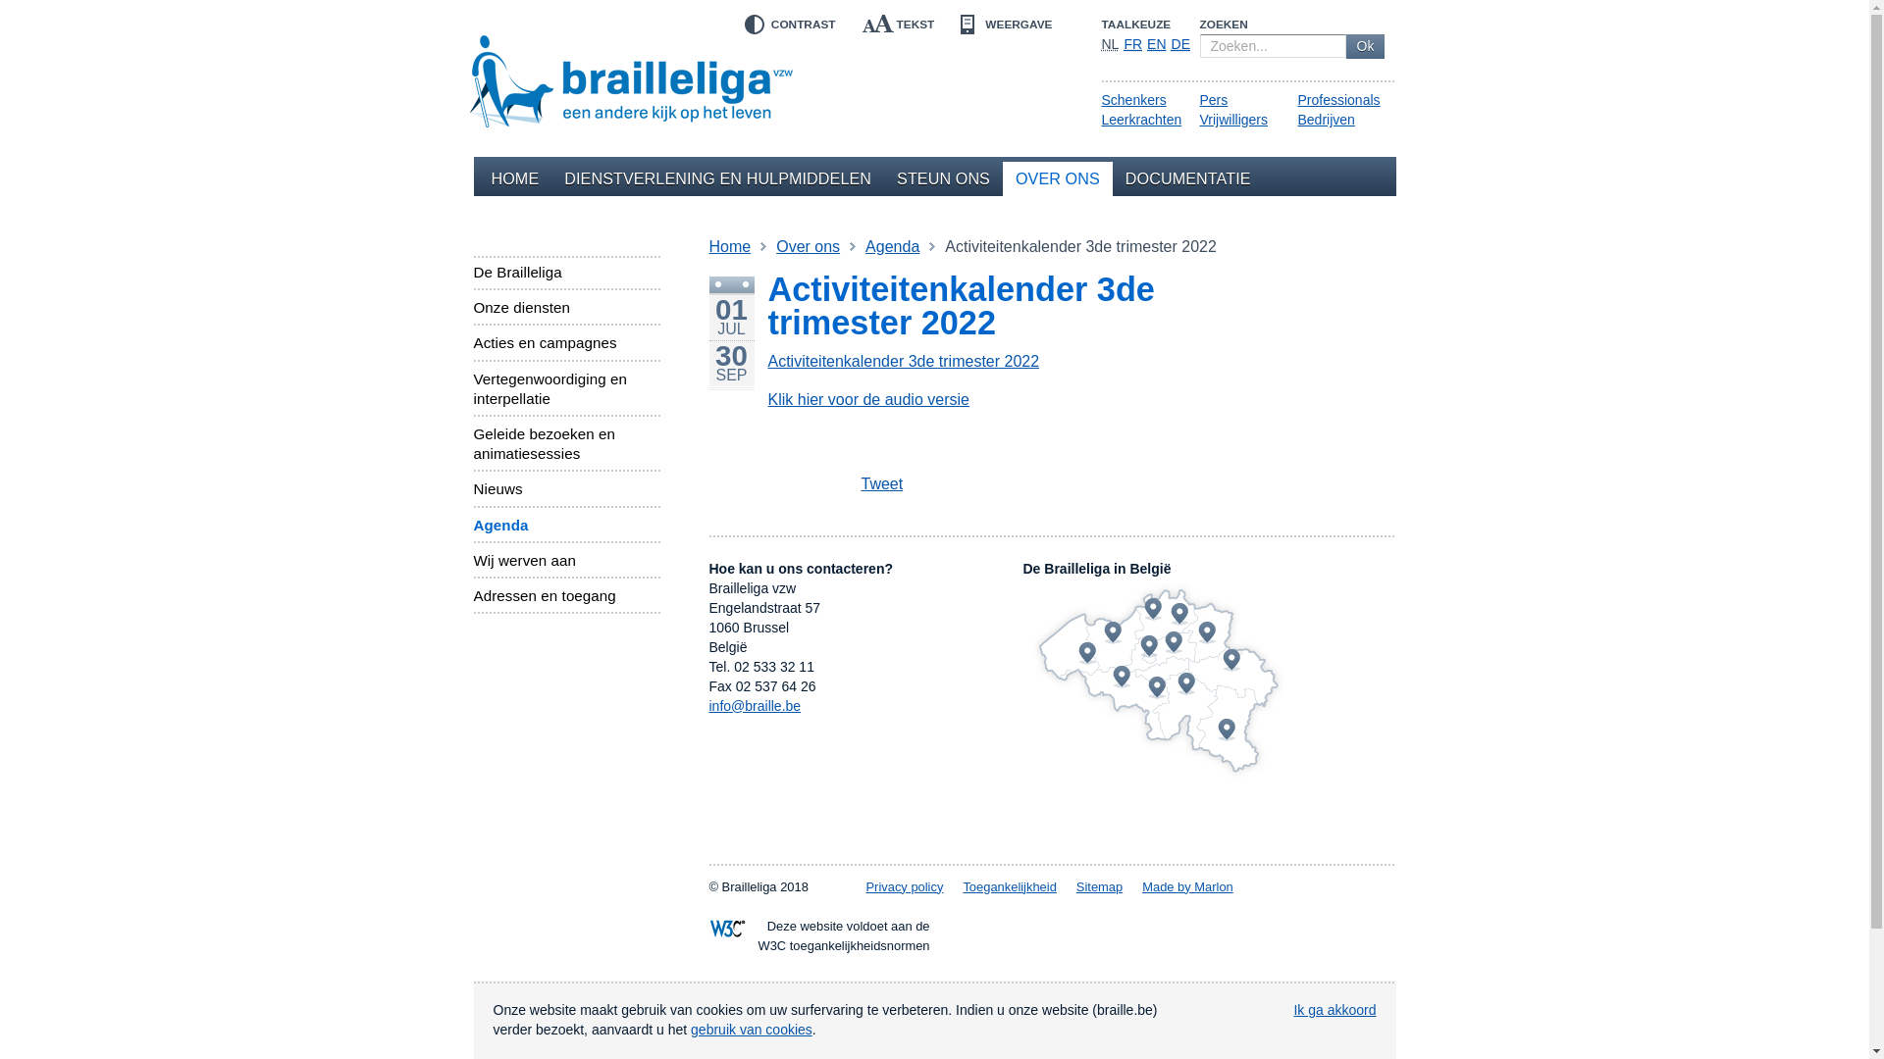  Describe the element at coordinates (1213, 100) in the screenshot. I see `Pers` at that location.